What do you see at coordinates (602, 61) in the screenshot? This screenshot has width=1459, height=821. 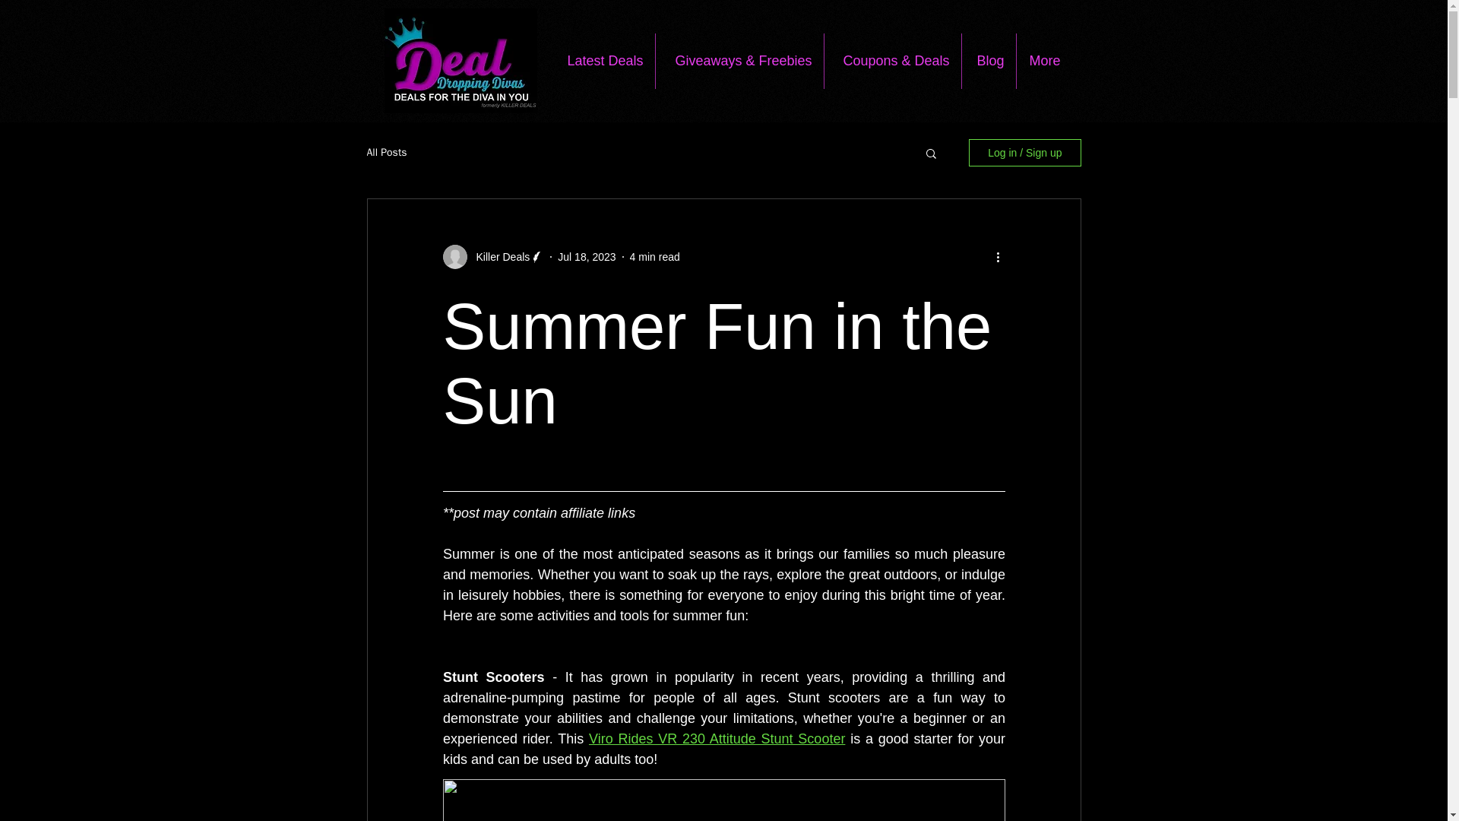 I see `Latest Deals` at bounding box center [602, 61].